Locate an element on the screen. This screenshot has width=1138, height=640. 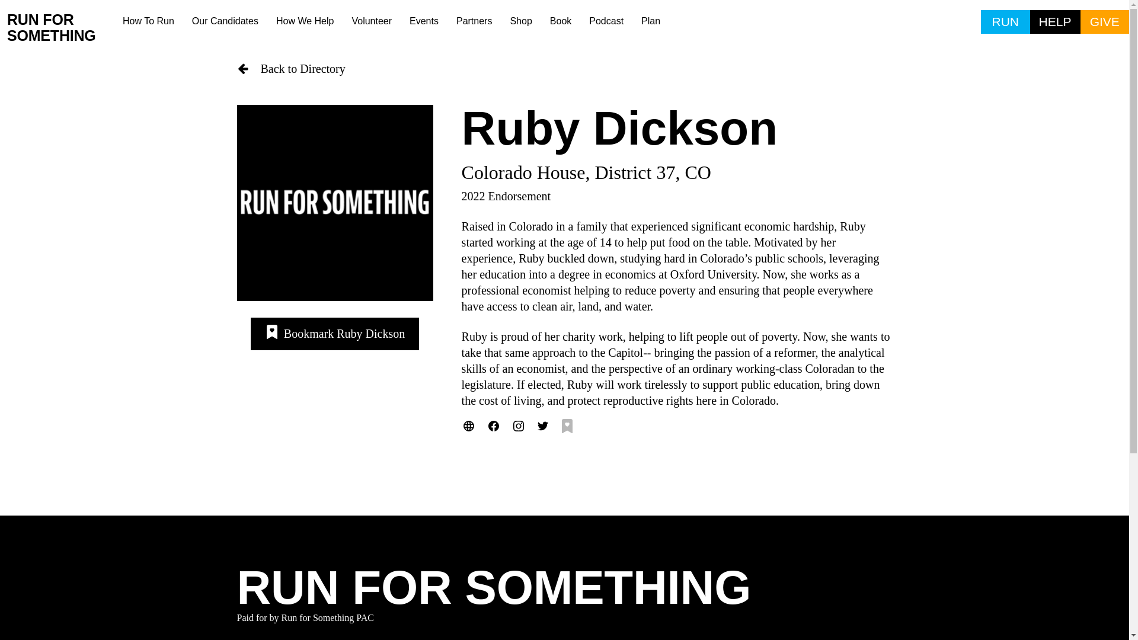
Back to Directory is located at coordinates (564, 69).